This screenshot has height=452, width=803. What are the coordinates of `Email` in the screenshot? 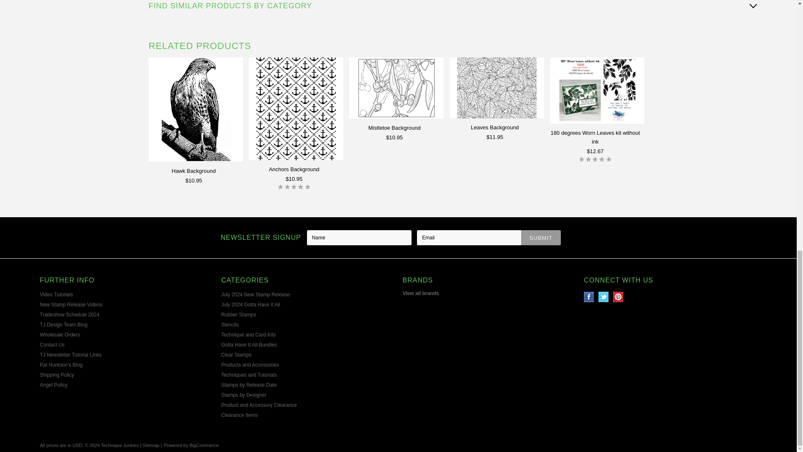 It's located at (469, 238).